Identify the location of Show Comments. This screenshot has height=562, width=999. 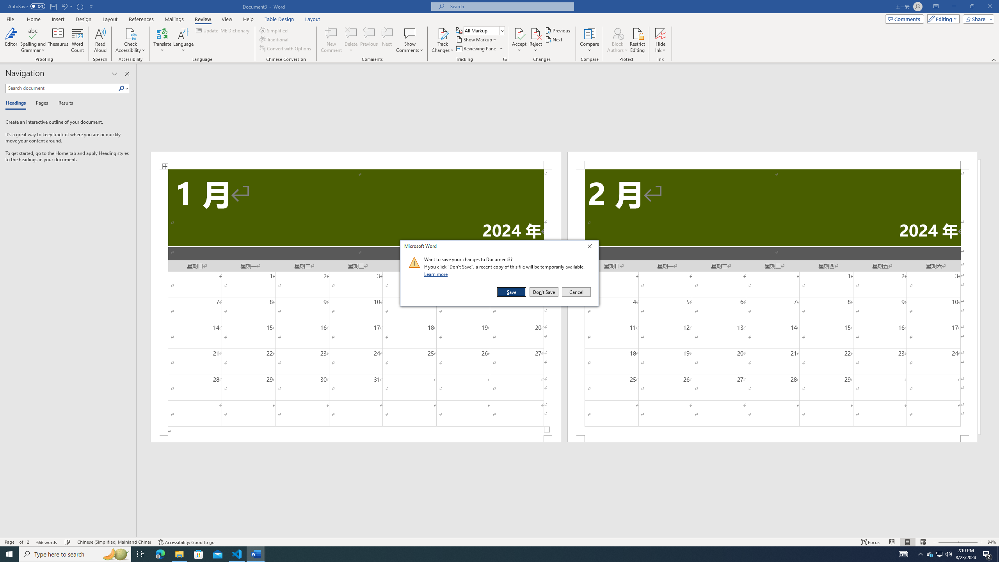
(410, 40).